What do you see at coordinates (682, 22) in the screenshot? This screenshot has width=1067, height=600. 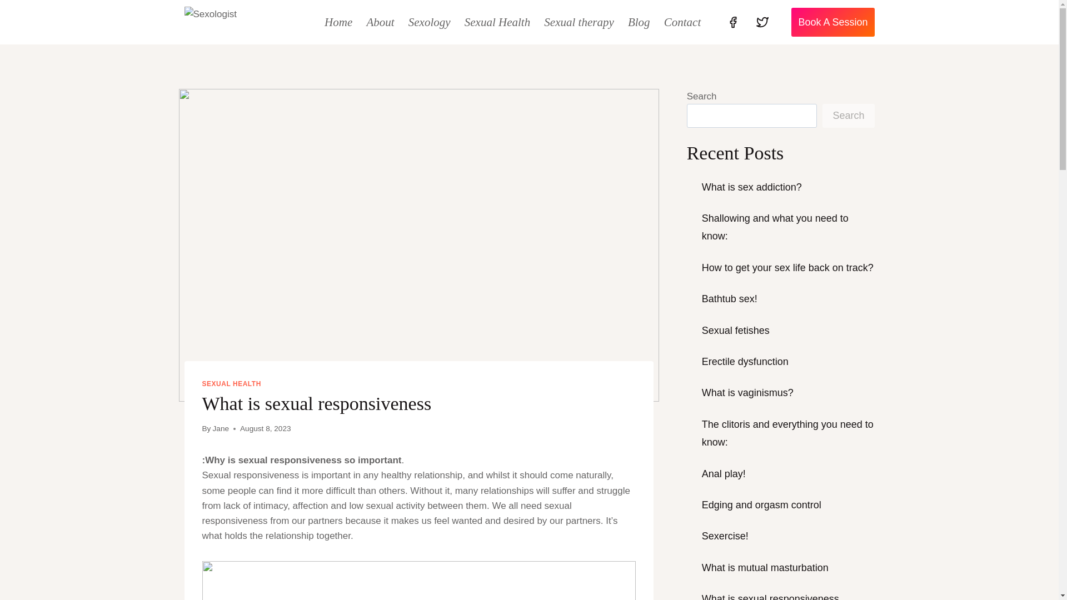 I see `Contact` at bounding box center [682, 22].